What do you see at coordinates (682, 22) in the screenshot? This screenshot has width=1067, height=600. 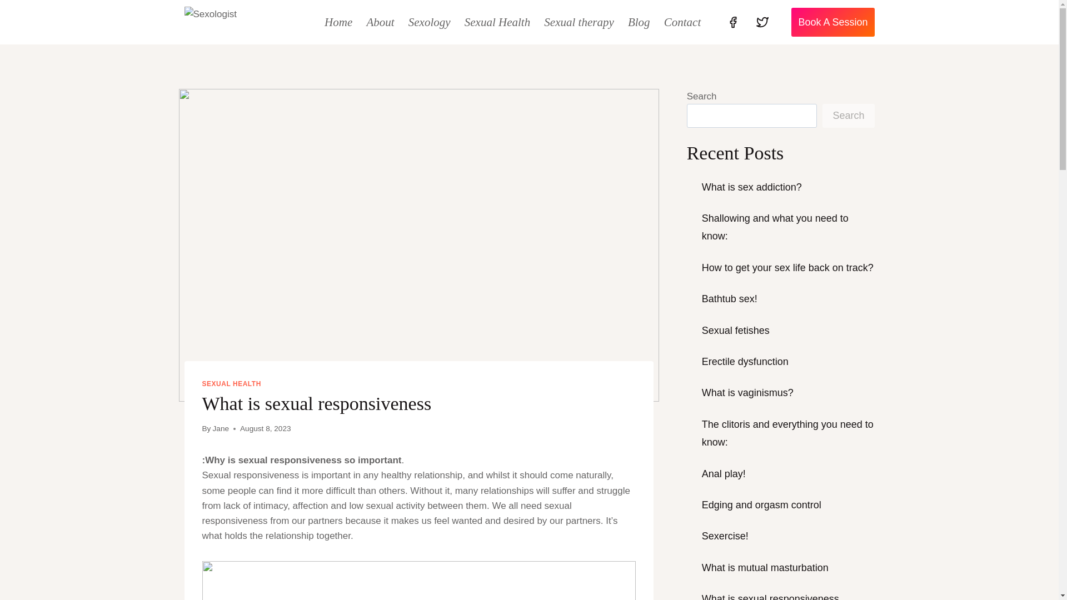 I see `Contact` at bounding box center [682, 22].